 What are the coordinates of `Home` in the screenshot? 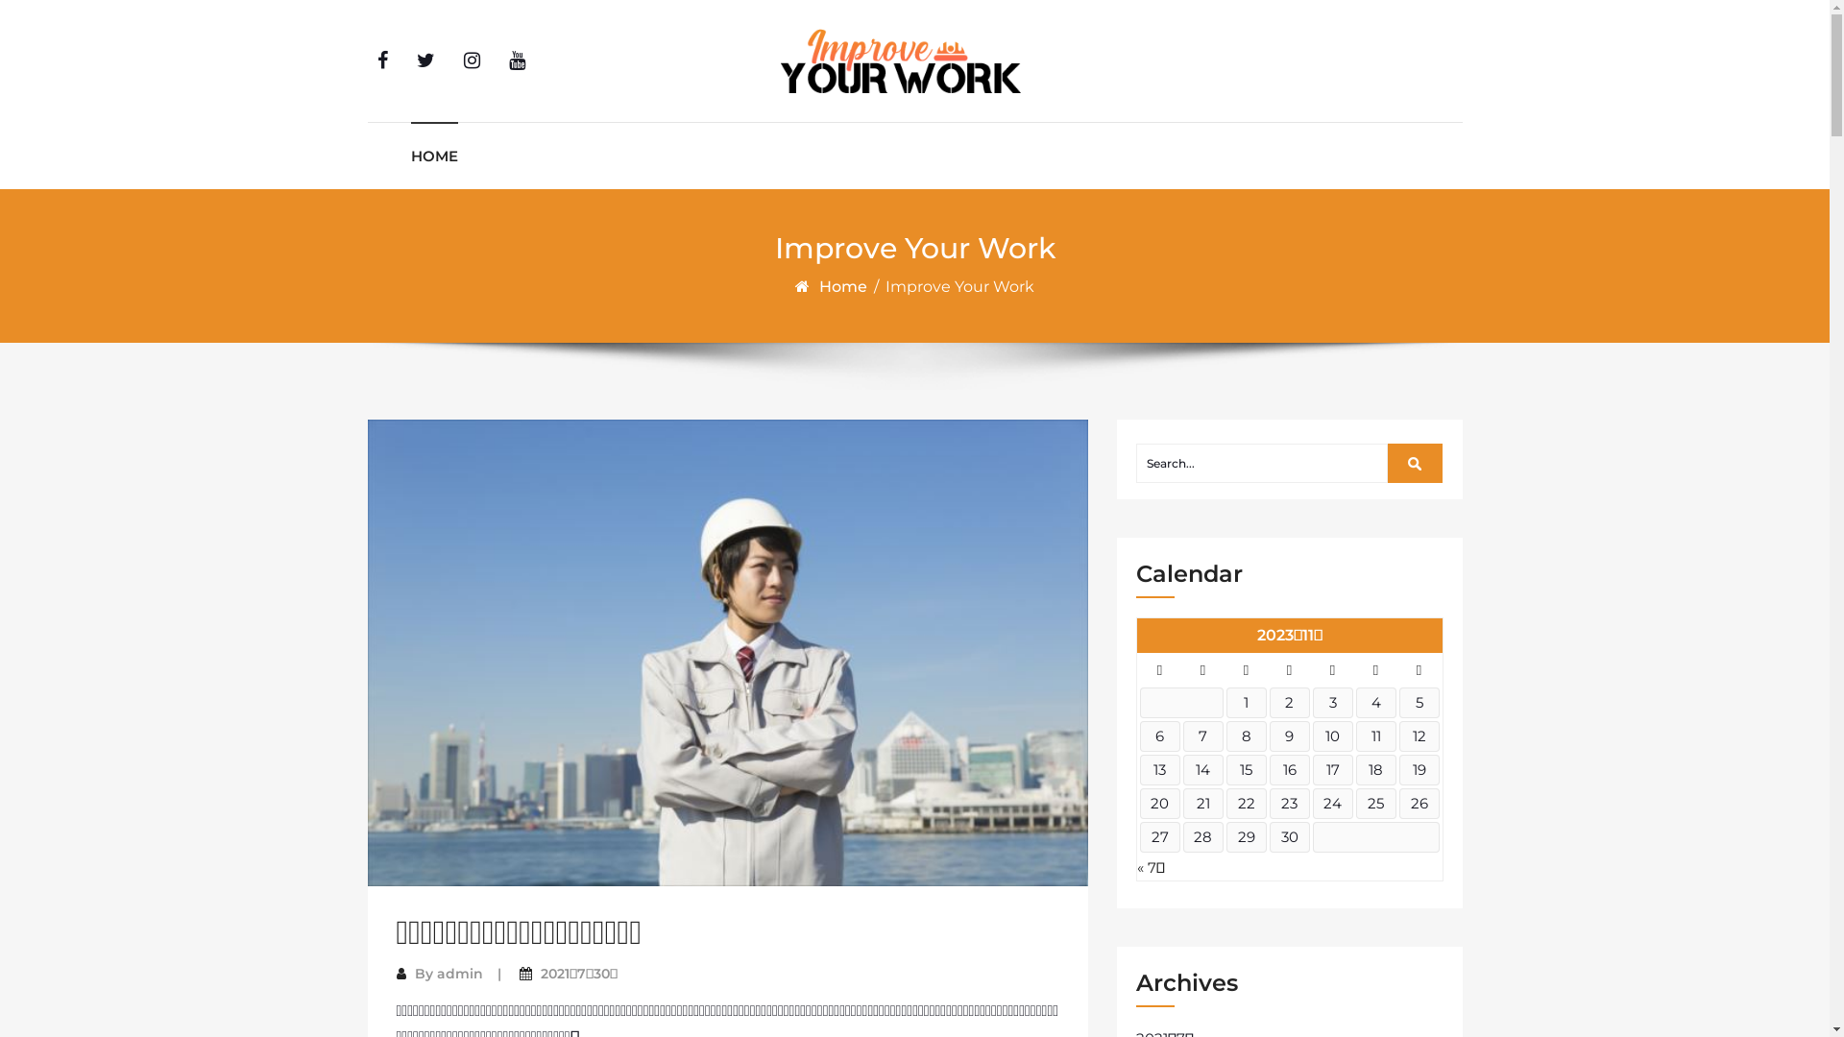 It's located at (845, 286).